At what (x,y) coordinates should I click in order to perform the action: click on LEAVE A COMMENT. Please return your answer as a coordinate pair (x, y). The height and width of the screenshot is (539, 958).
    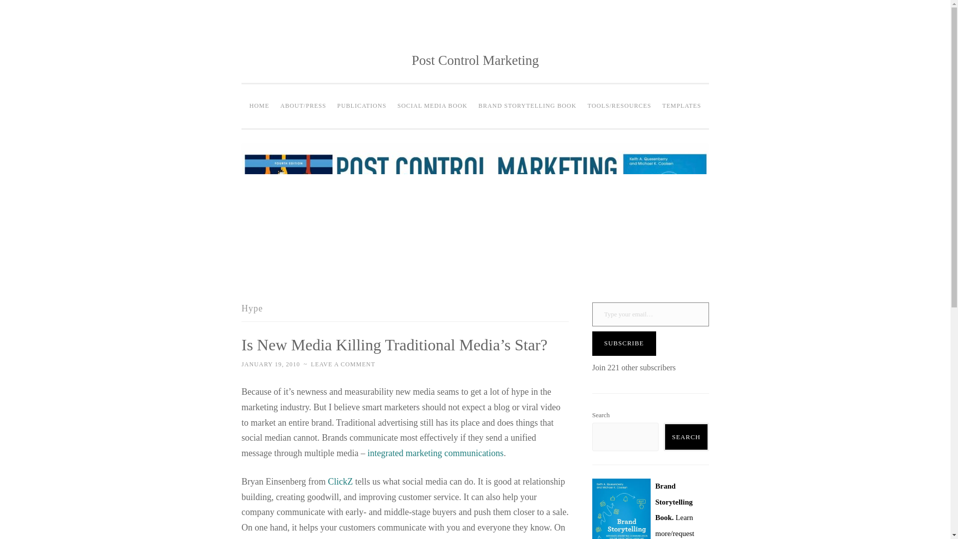
    Looking at the image, I should click on (343, 364).